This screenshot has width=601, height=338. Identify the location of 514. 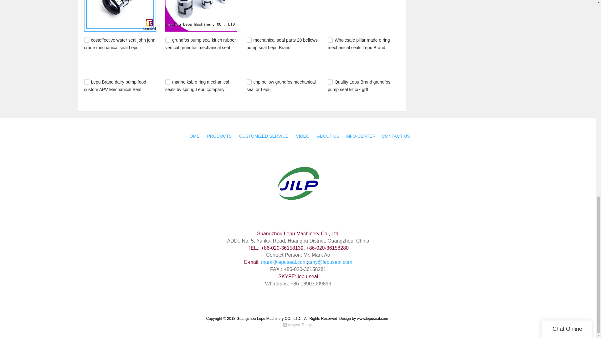
(330, 82).